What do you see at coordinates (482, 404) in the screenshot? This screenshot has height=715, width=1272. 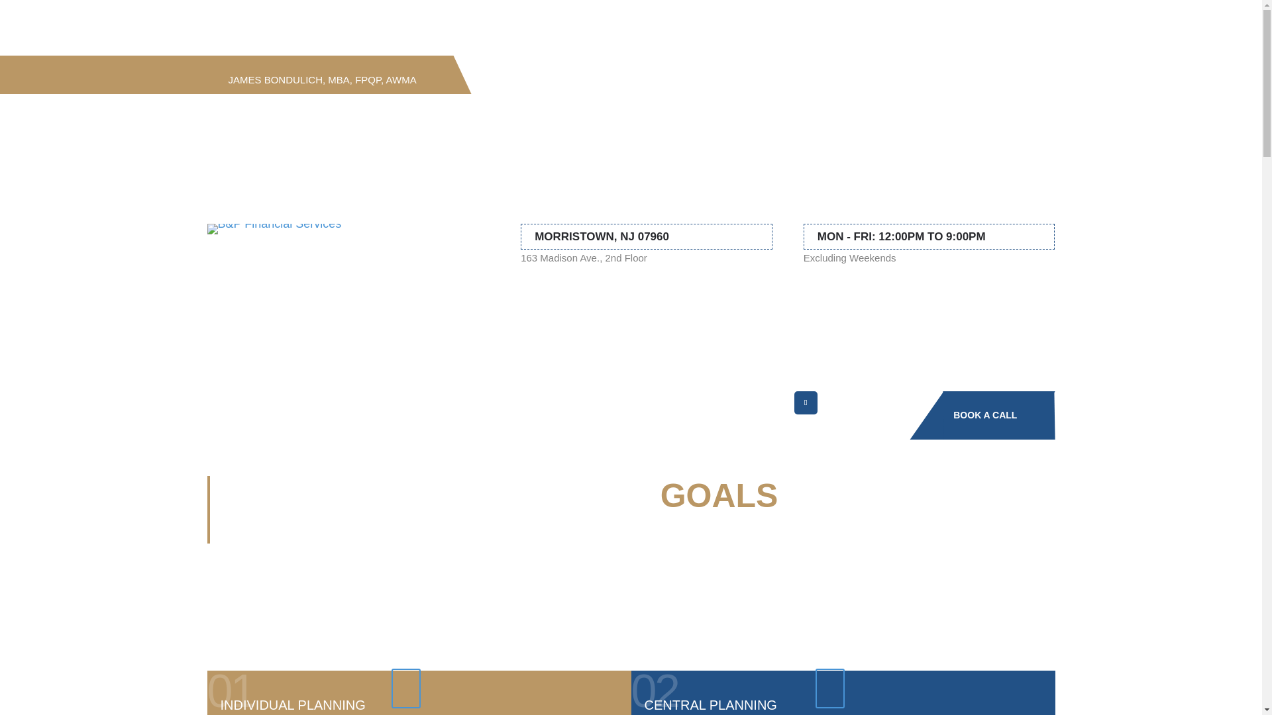 I see `FAQS` at bounding box center [482, 404].